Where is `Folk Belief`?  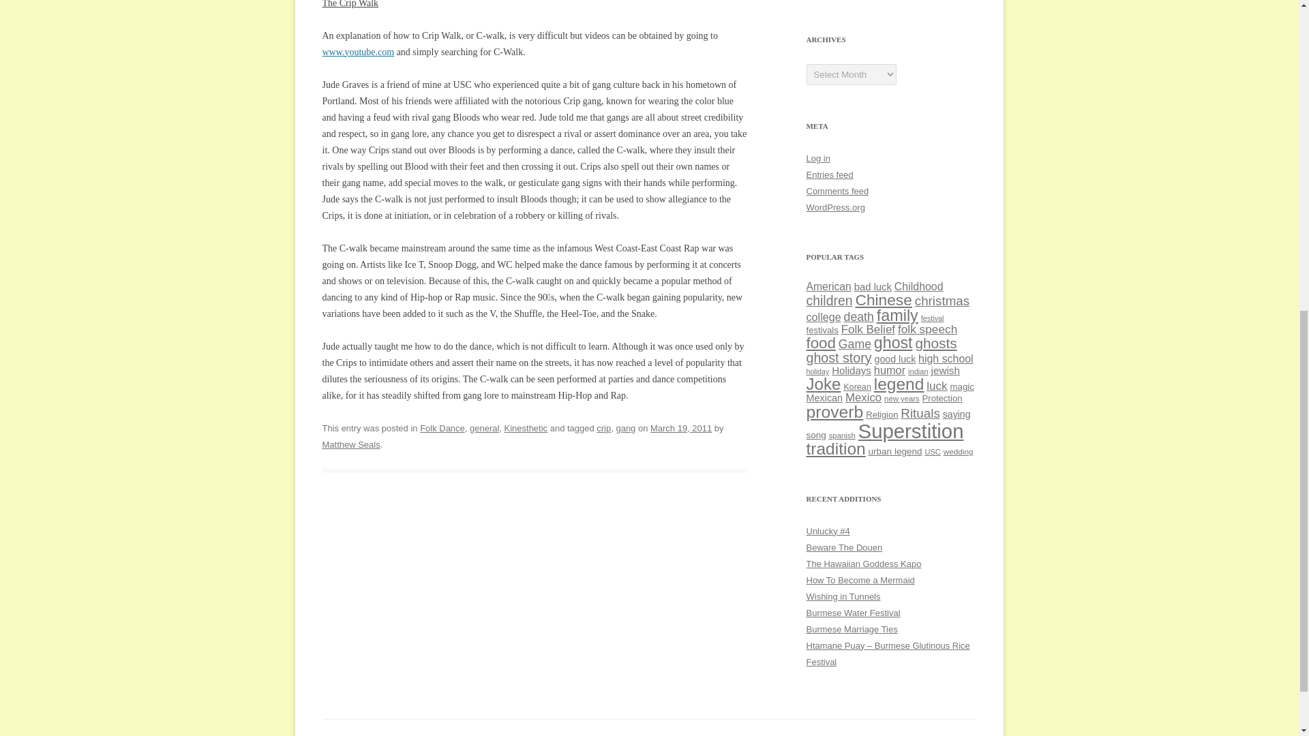 Folk Belief is located at coordinates (869, 329).